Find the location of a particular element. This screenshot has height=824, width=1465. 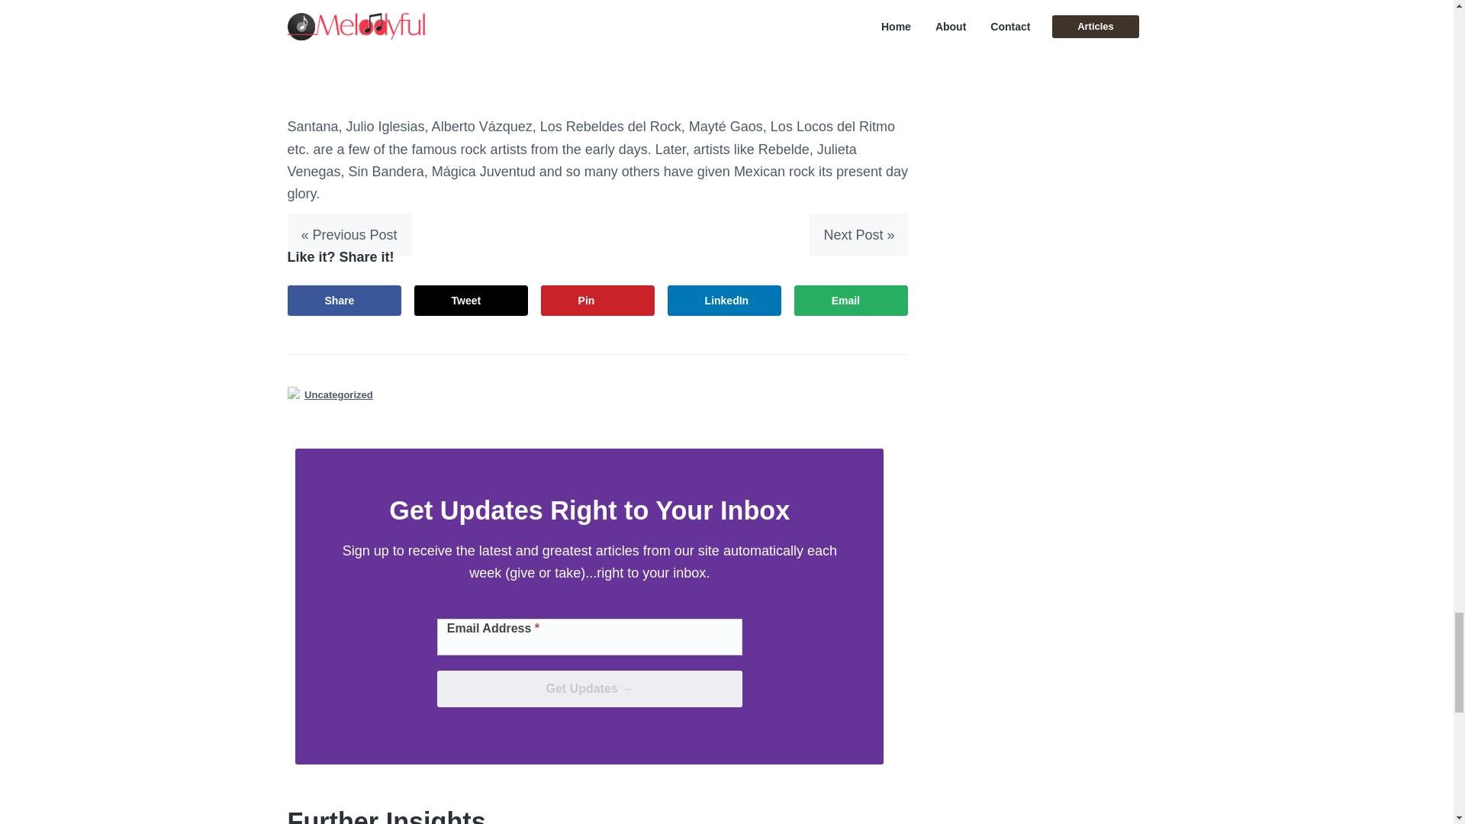

Save to Pinterest is located at coordinates (597, 300).